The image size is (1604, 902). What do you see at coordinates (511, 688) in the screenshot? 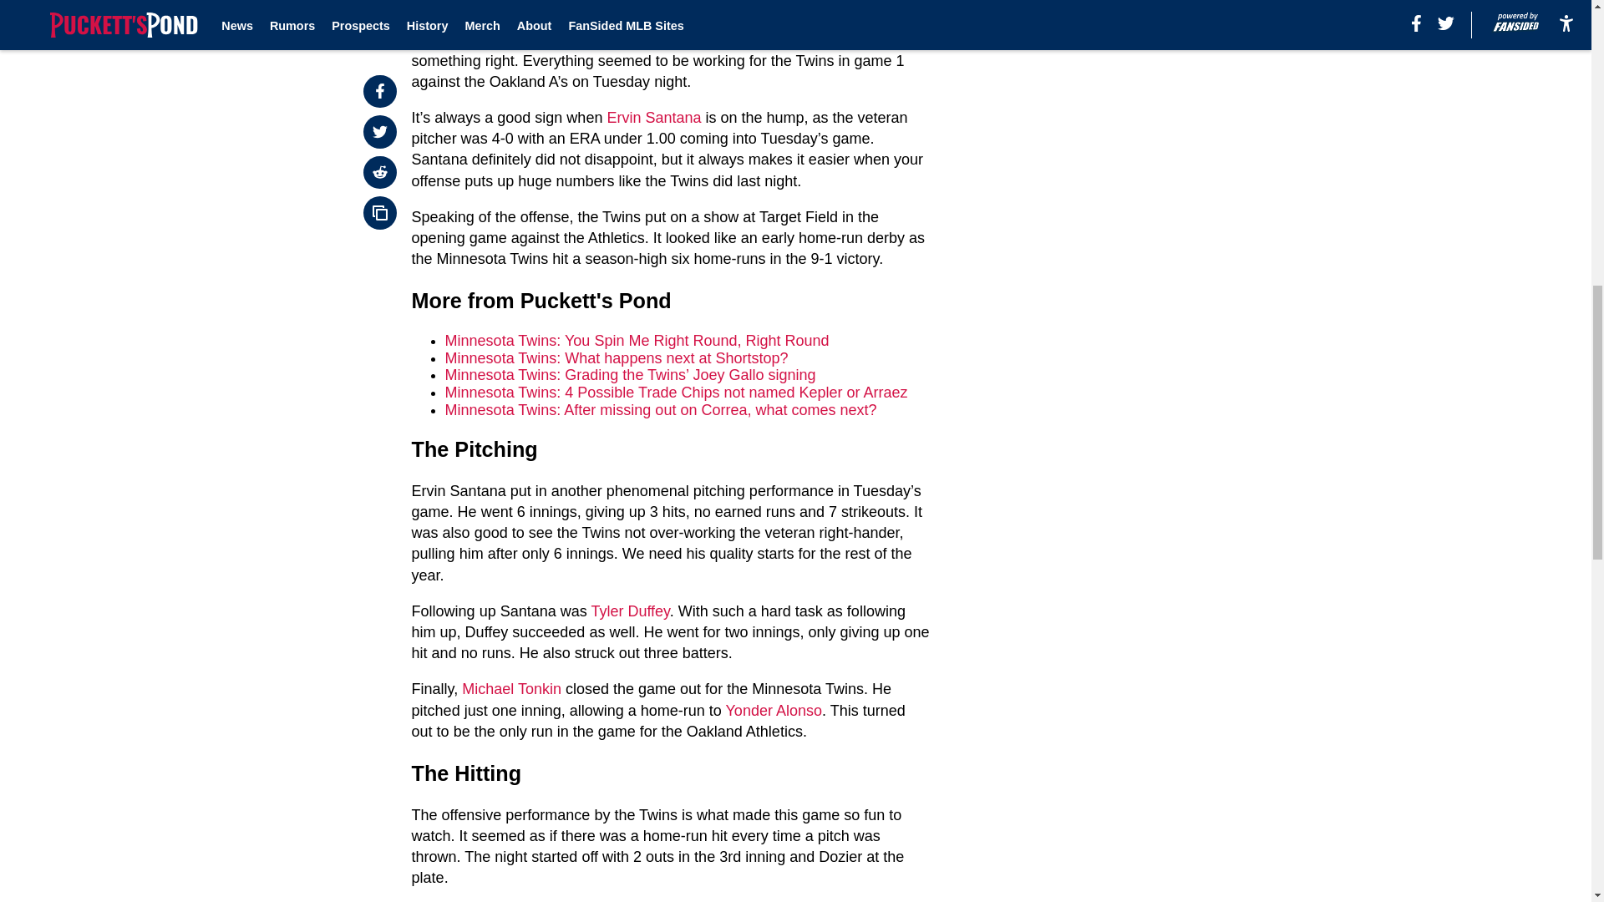
I see `Michael Tonkin` at bounding box center [511, 688].